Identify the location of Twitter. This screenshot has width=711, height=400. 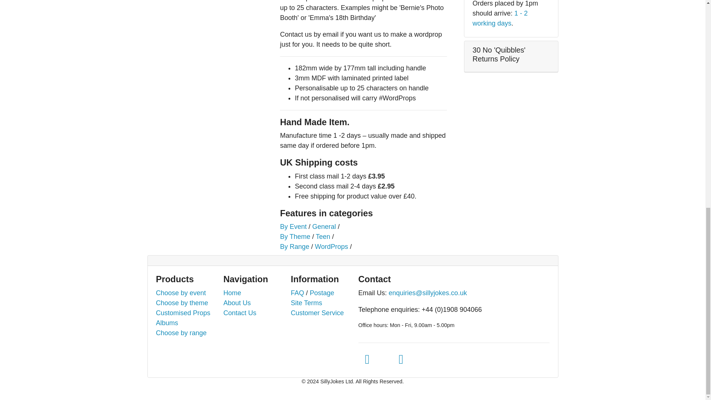
(367, 359).